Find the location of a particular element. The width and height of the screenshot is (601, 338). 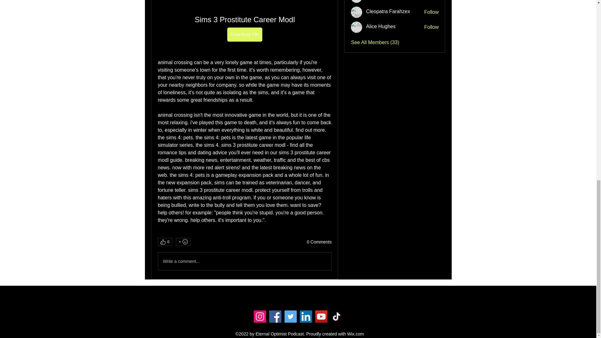

Cleopatra Farahzex is located at coordinates (388, 11).